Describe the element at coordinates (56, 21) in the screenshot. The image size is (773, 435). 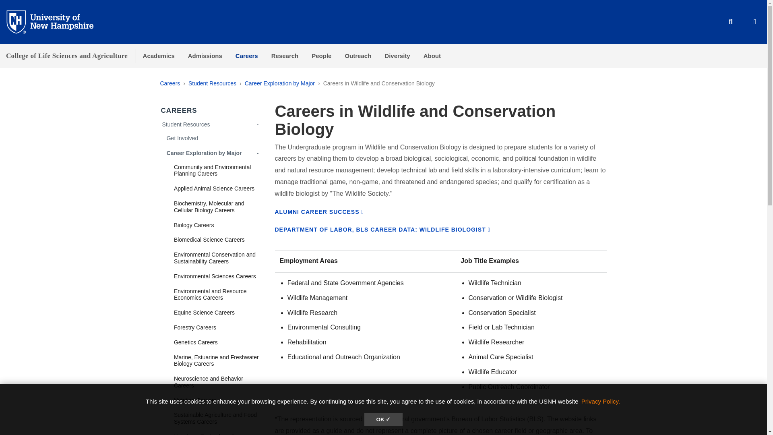
I see `University of New Hampshire` at that location.